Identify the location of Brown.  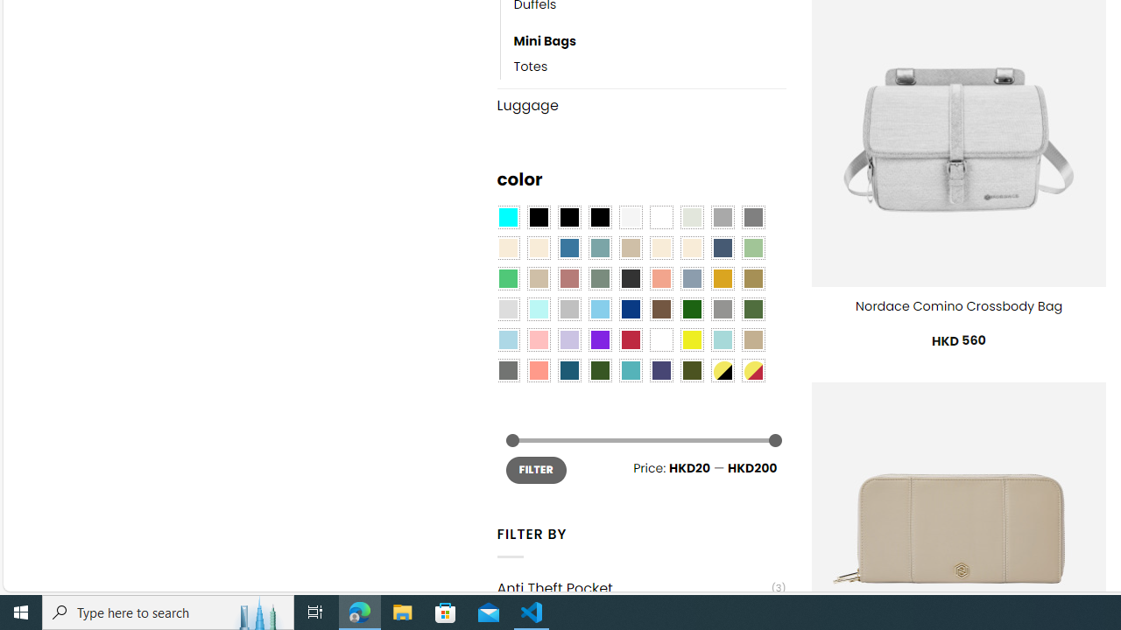
(661, 310).